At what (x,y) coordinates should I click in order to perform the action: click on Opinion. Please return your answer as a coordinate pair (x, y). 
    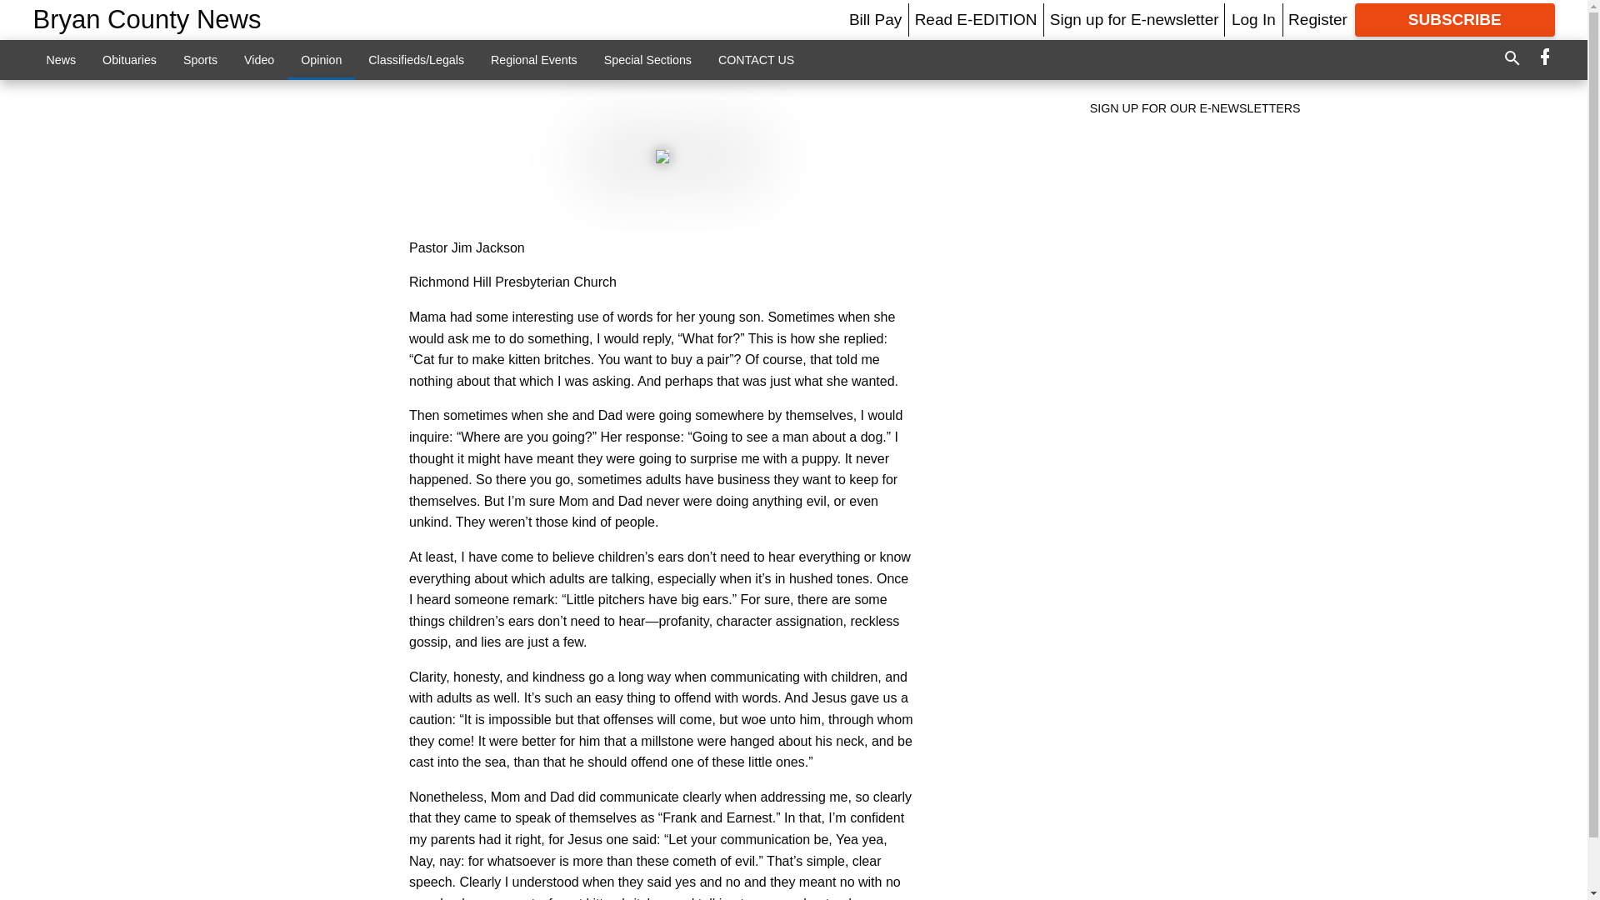
    Looking at the image, I should click on (322, 59).